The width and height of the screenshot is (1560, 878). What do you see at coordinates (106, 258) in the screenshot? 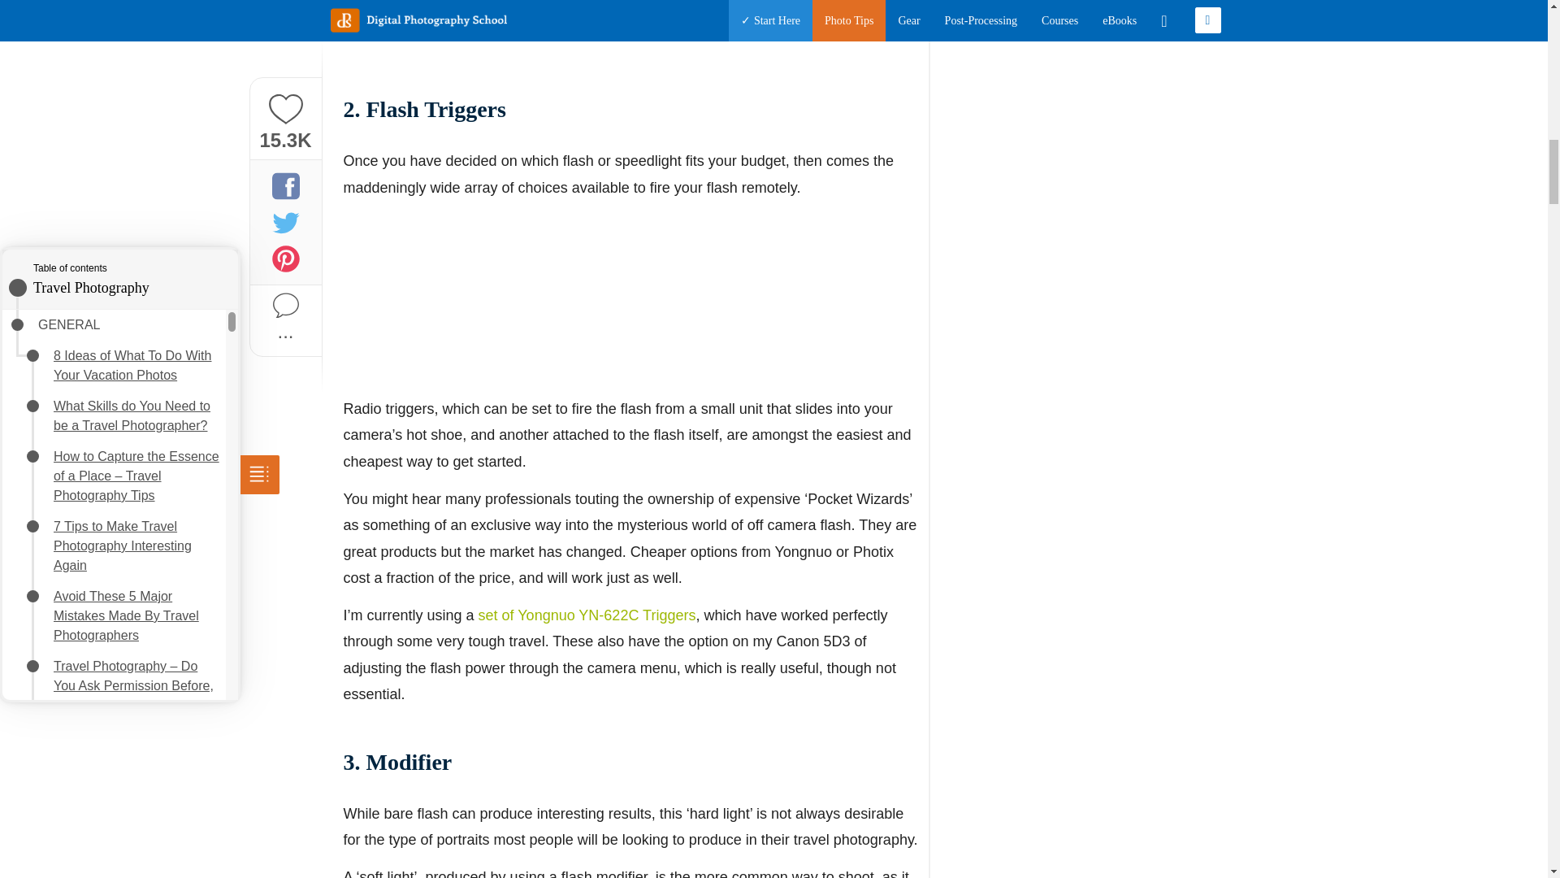
I see `5. Flash Gels` at bounding box center [106, 258].